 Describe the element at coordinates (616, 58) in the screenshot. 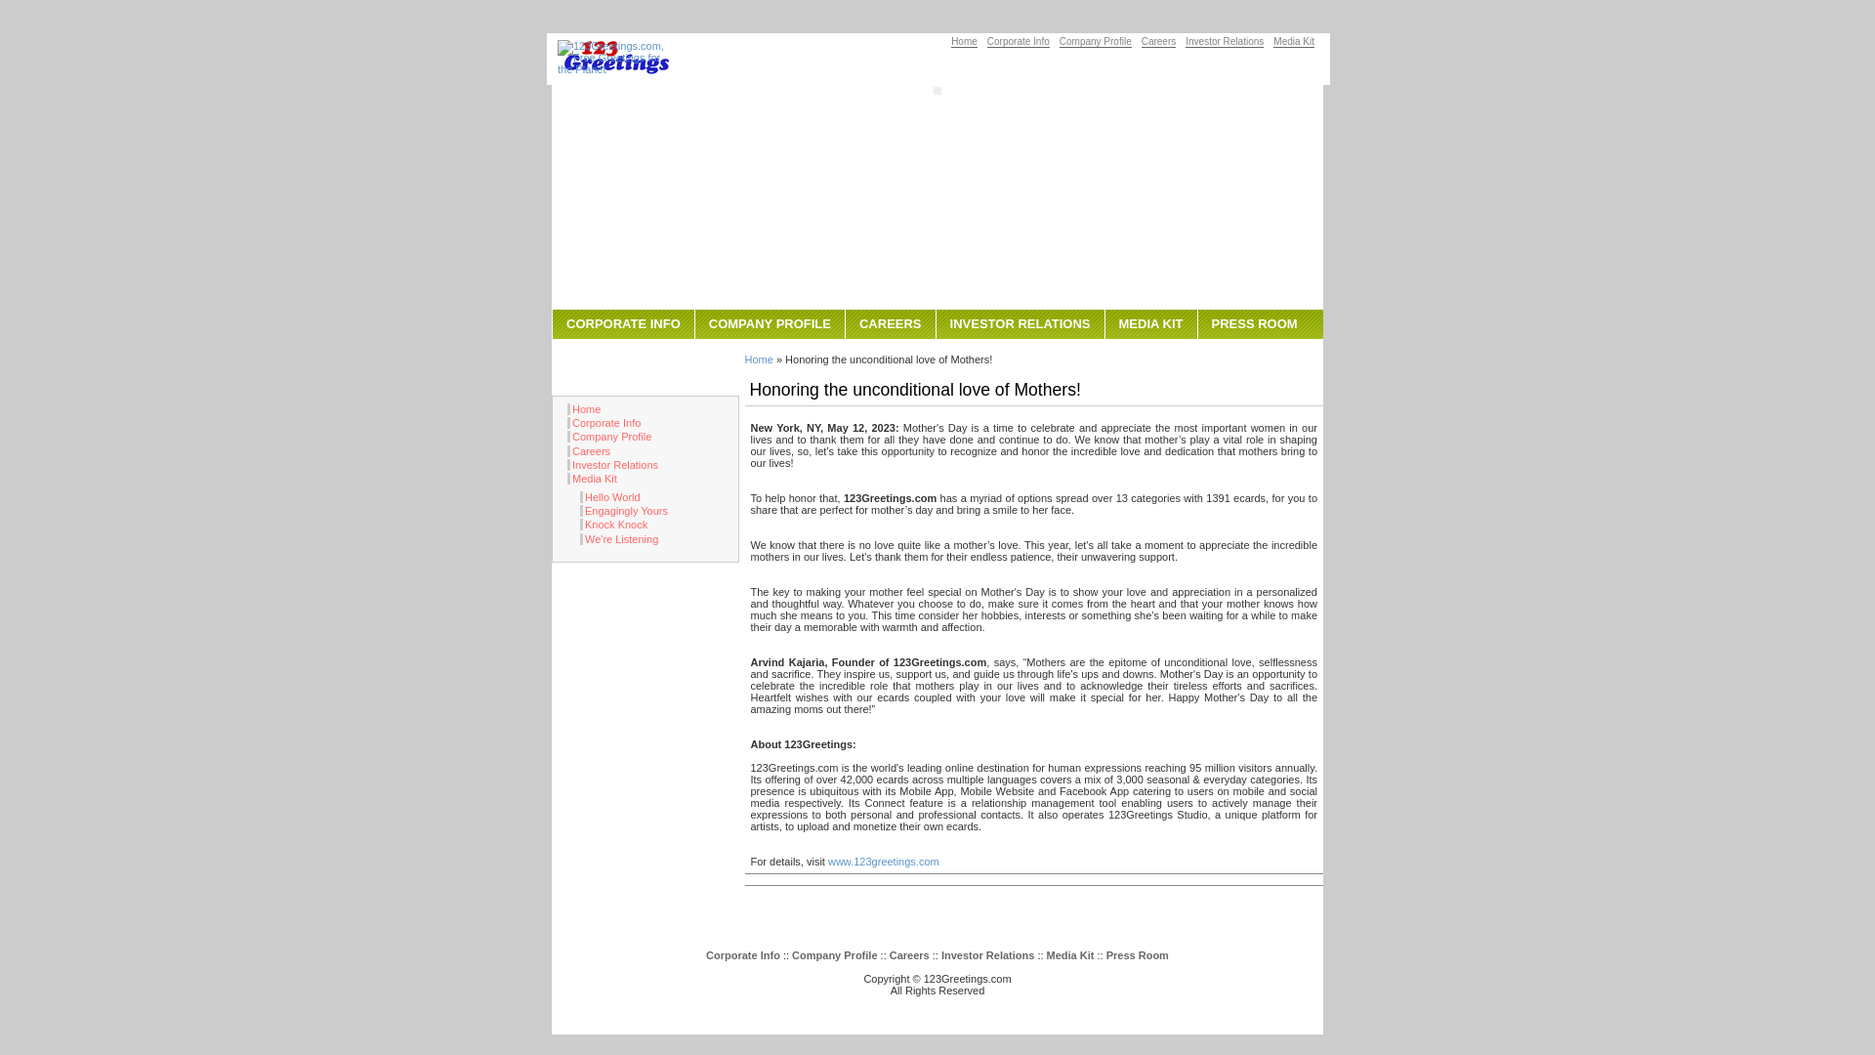

I see `123Greetings.com, Free Greetings for the Planet` at that location.